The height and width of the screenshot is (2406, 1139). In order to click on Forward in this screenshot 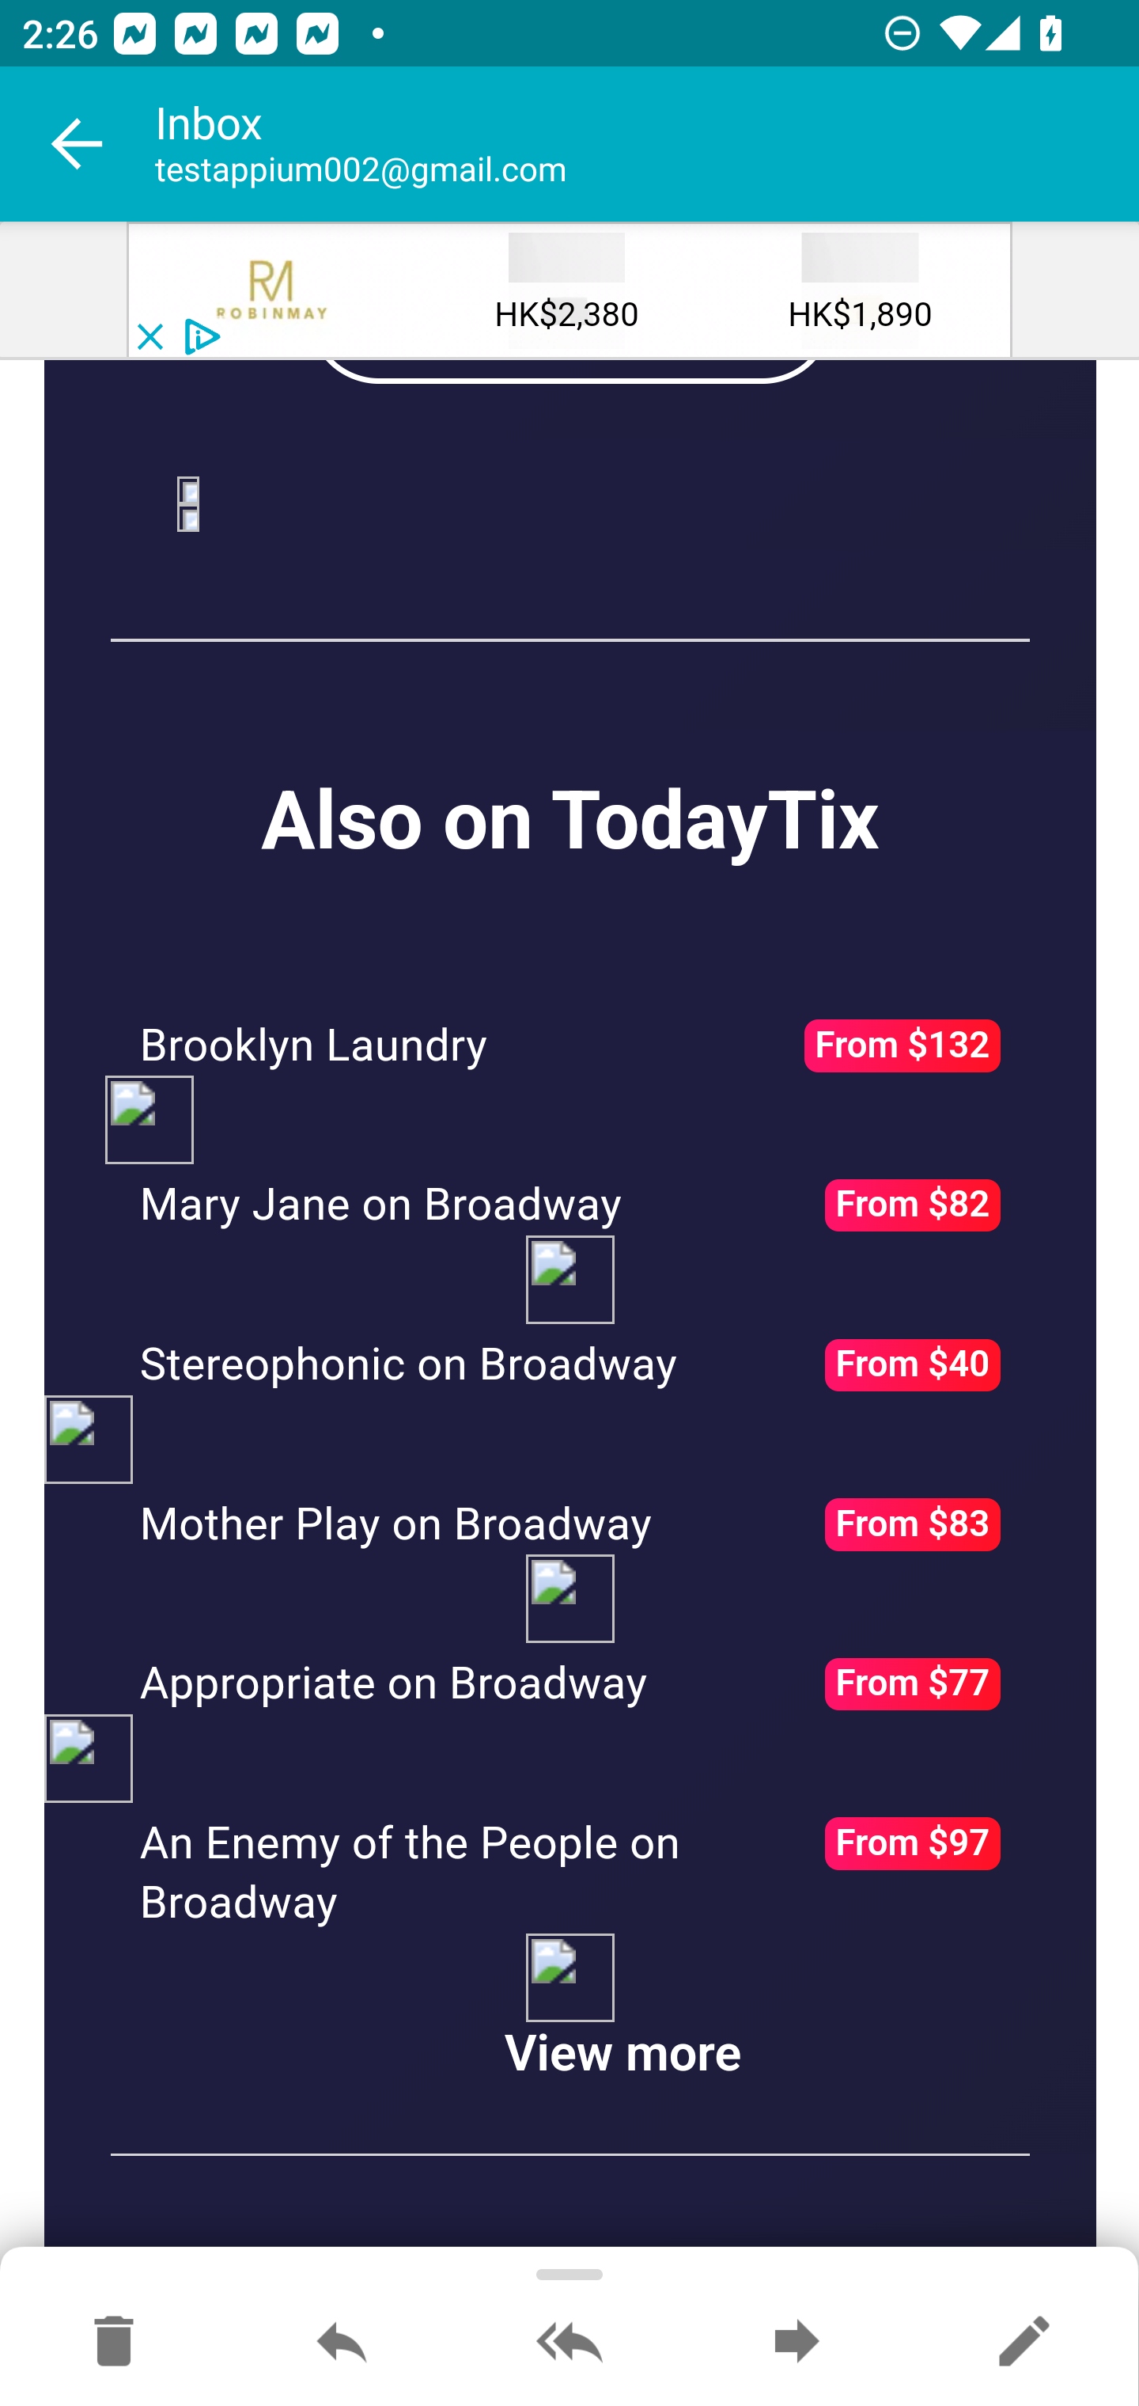, I will do `click(797, 2343)`.